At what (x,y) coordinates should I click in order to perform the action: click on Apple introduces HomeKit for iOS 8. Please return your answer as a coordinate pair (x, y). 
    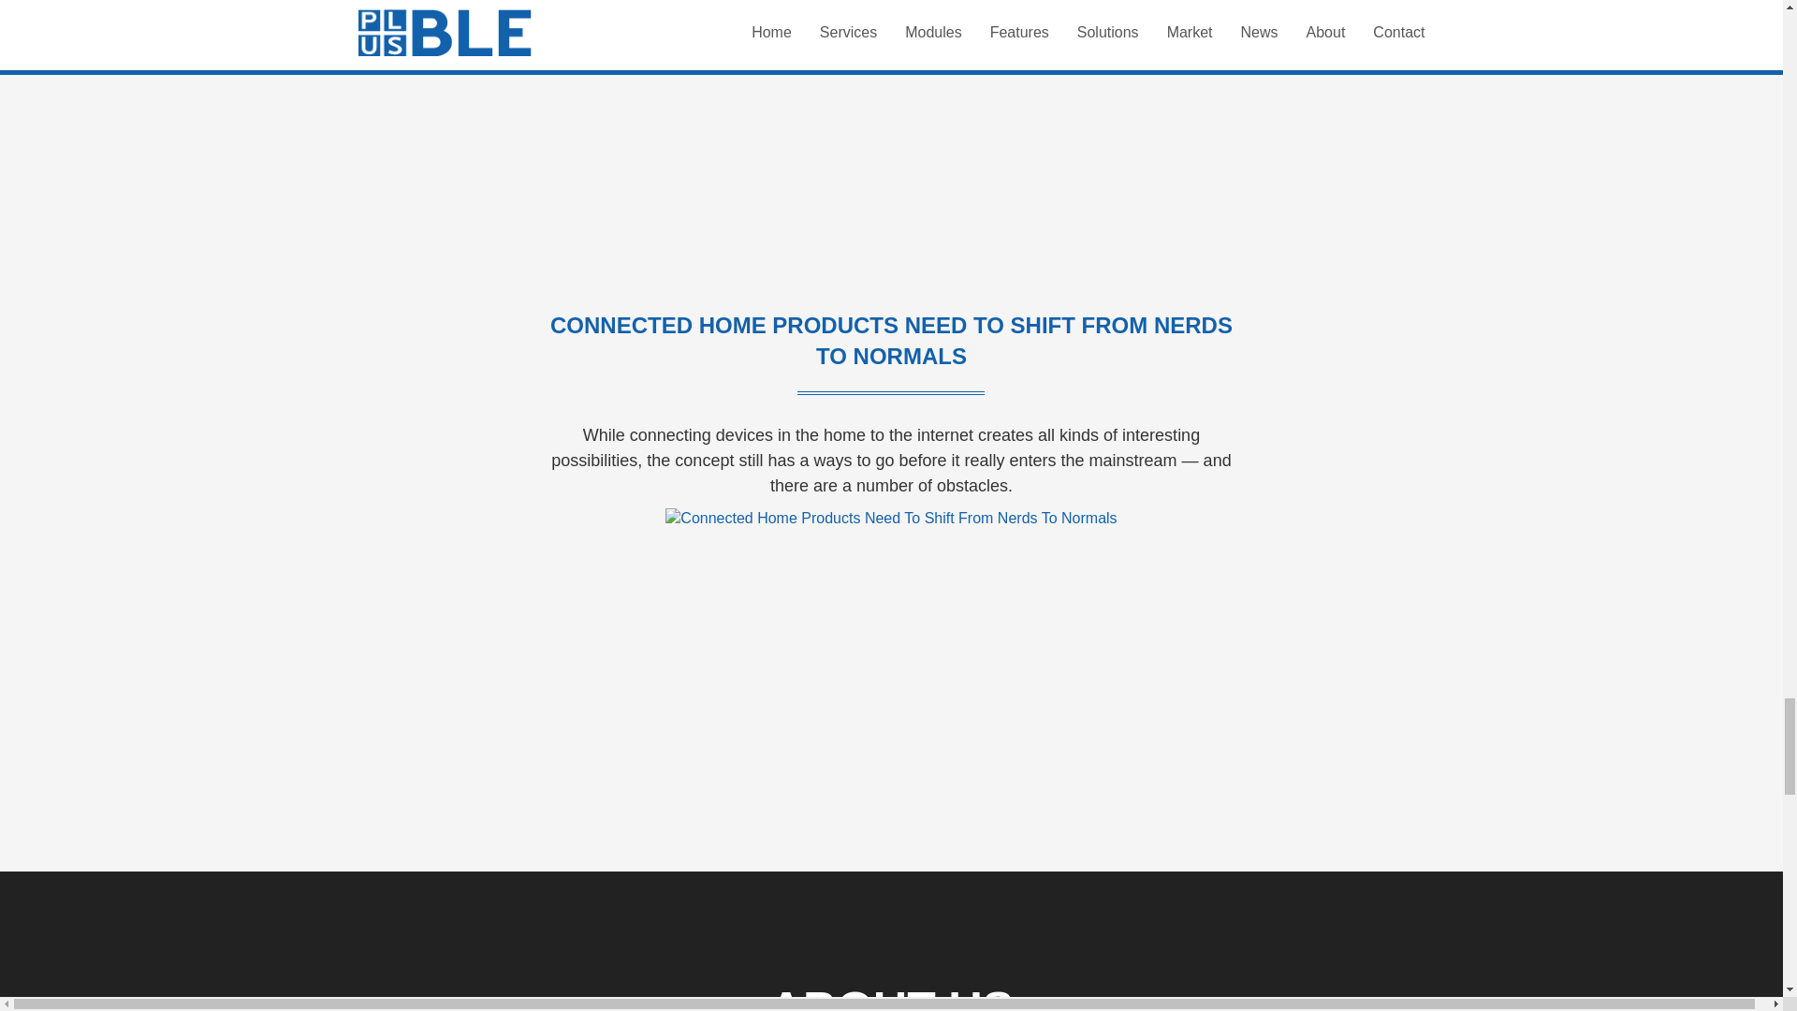
    Looking at the image, I should click on (891, 44).